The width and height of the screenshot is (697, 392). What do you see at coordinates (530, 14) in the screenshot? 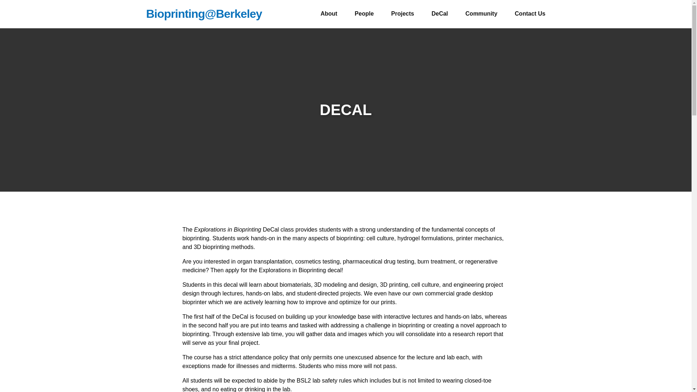
I see `Contact Us` at bounding box center [530, 14].